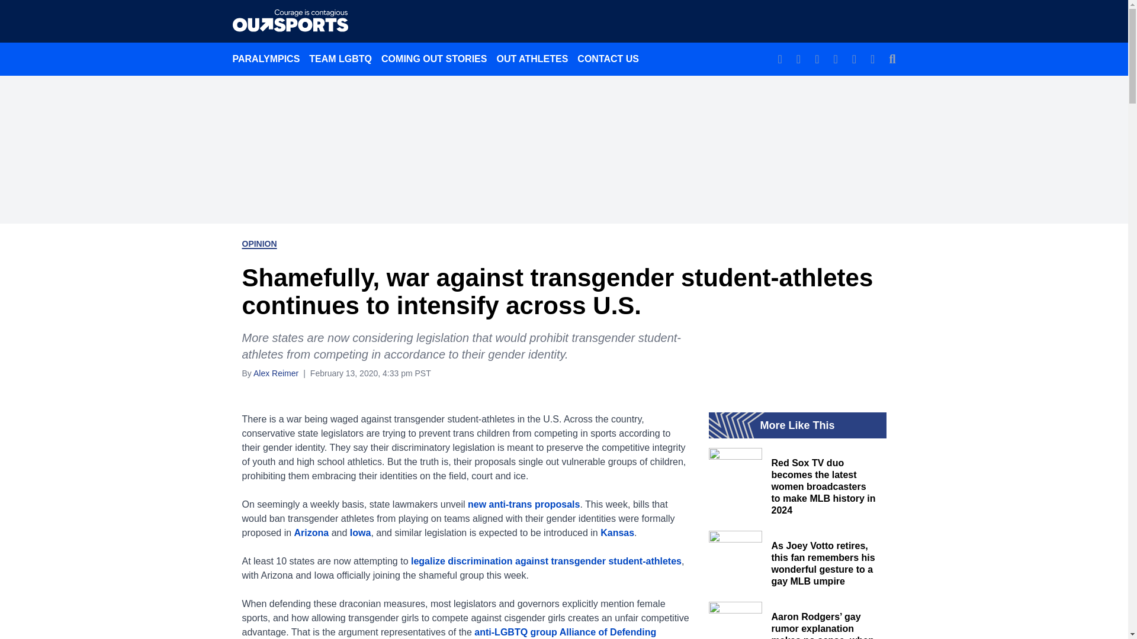 The height and width of the screenshot is (639, 1137). I want to click on Alex Reimer, so click(276, 373).